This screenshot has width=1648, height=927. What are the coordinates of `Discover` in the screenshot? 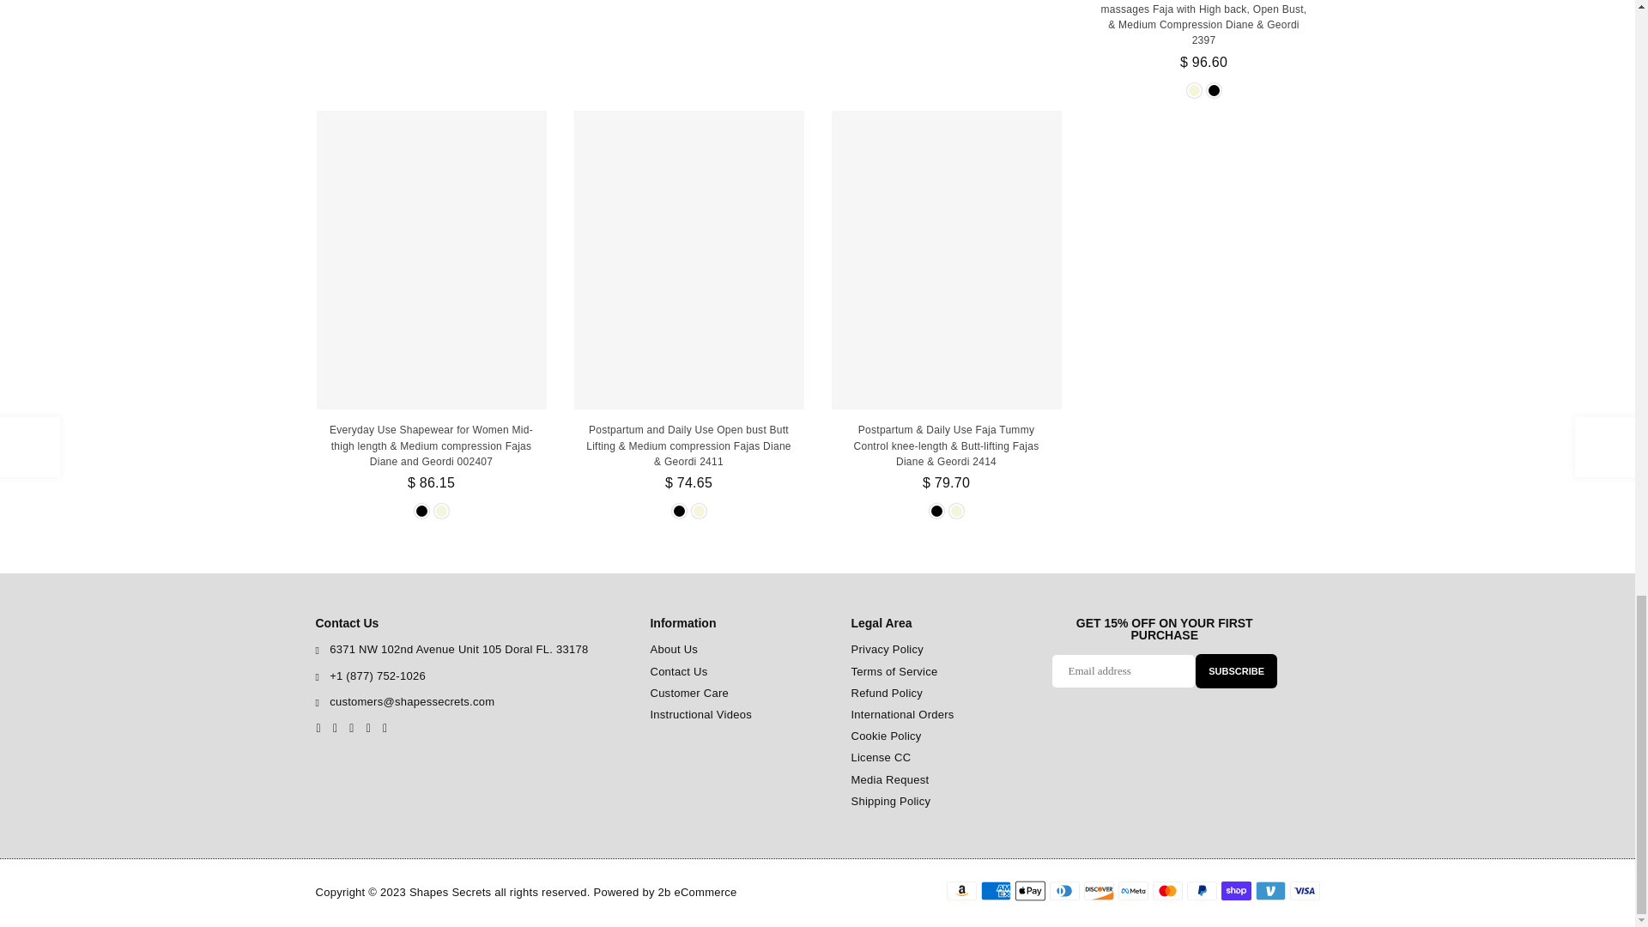 It's located at (1098, 891).